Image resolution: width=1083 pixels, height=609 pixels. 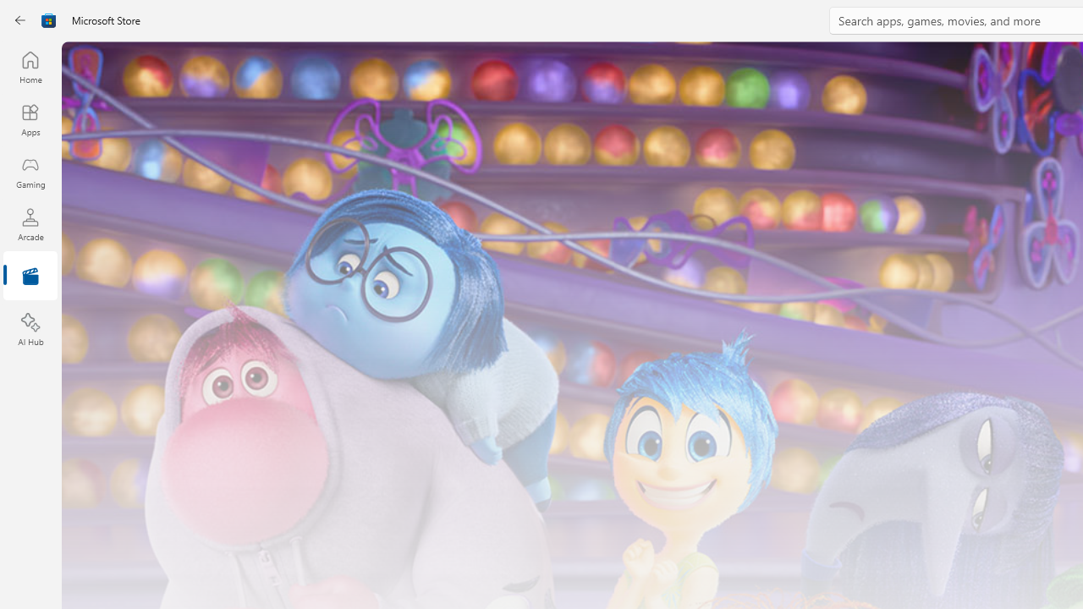 What do you see at coordinates (30, 224) in the screenshot?
I see `Arcade` at bounding box center [30, 224].